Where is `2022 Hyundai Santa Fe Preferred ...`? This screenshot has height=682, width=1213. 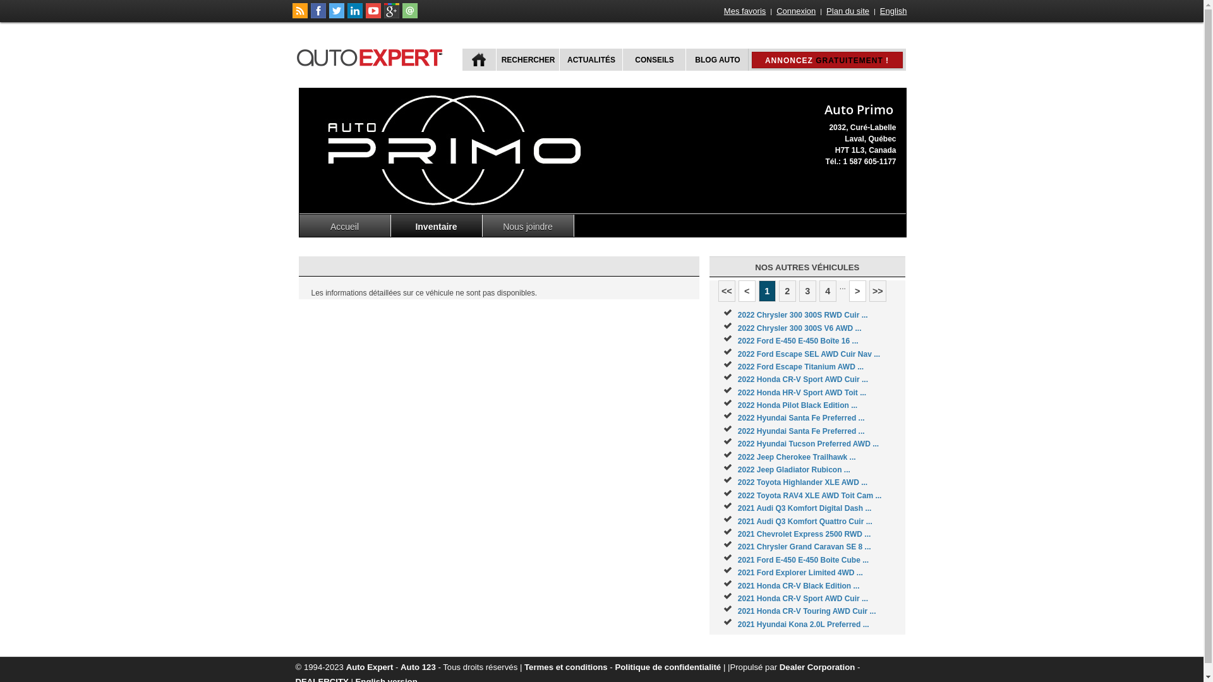
2022 Hyundai Santa Fe Preferred ... is located at coordinates (801, 431).